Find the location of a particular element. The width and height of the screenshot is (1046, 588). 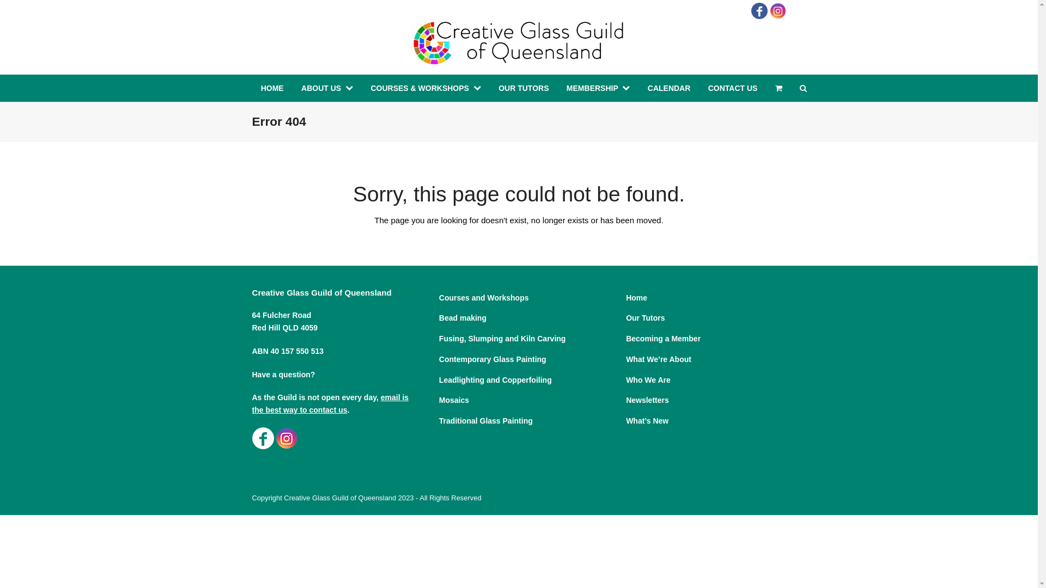

COURSES & WORKSHOPS is located at coordinates (426, 88).